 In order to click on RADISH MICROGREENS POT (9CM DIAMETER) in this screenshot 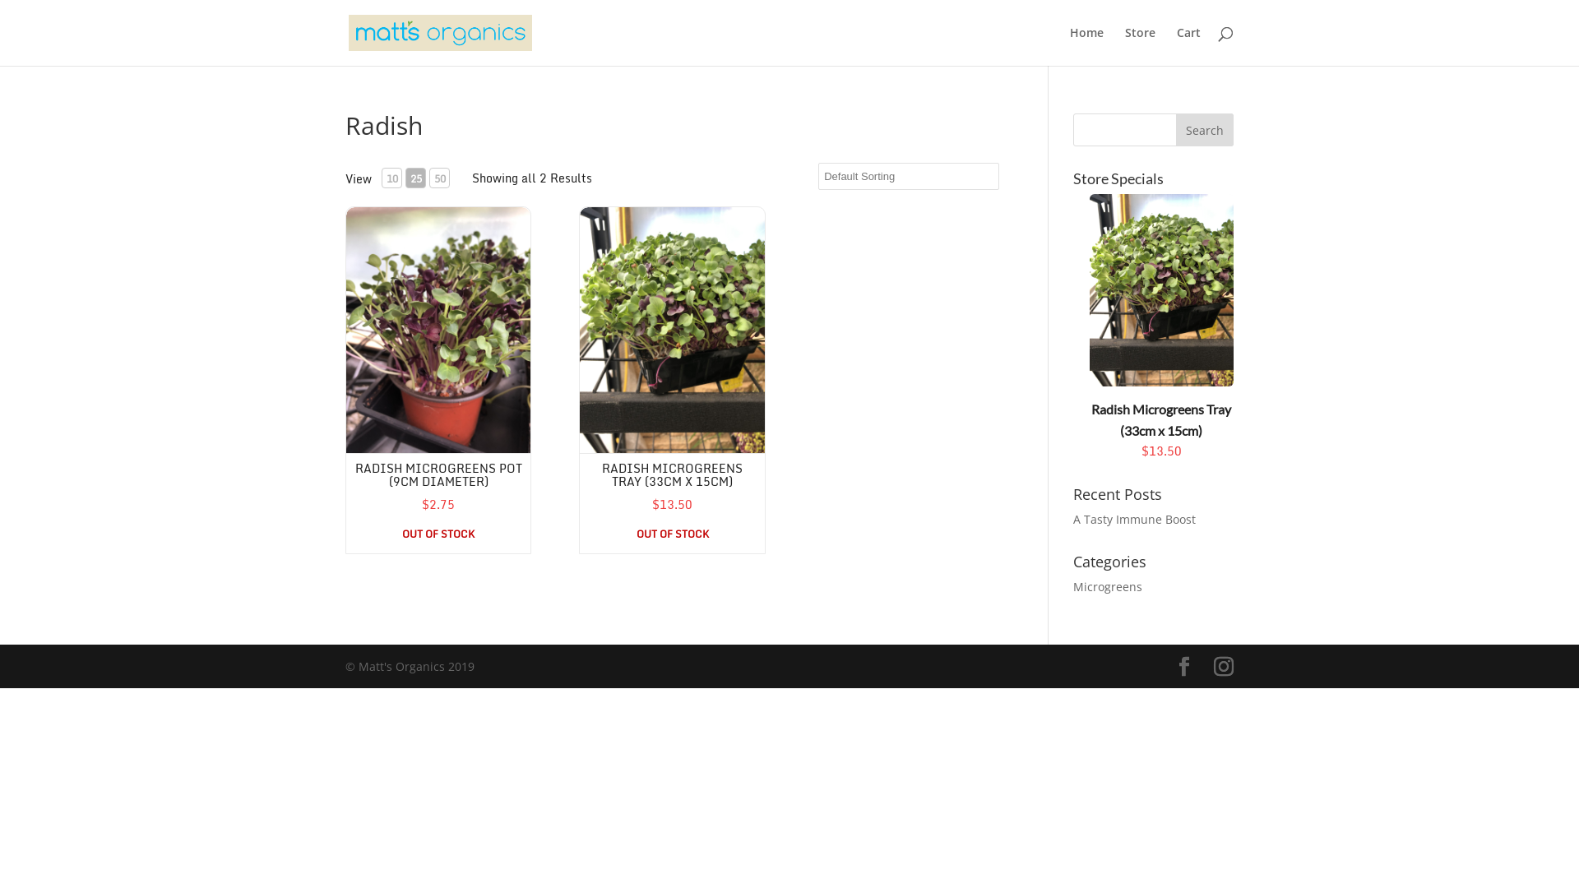, I will do `click(439, 474)`.